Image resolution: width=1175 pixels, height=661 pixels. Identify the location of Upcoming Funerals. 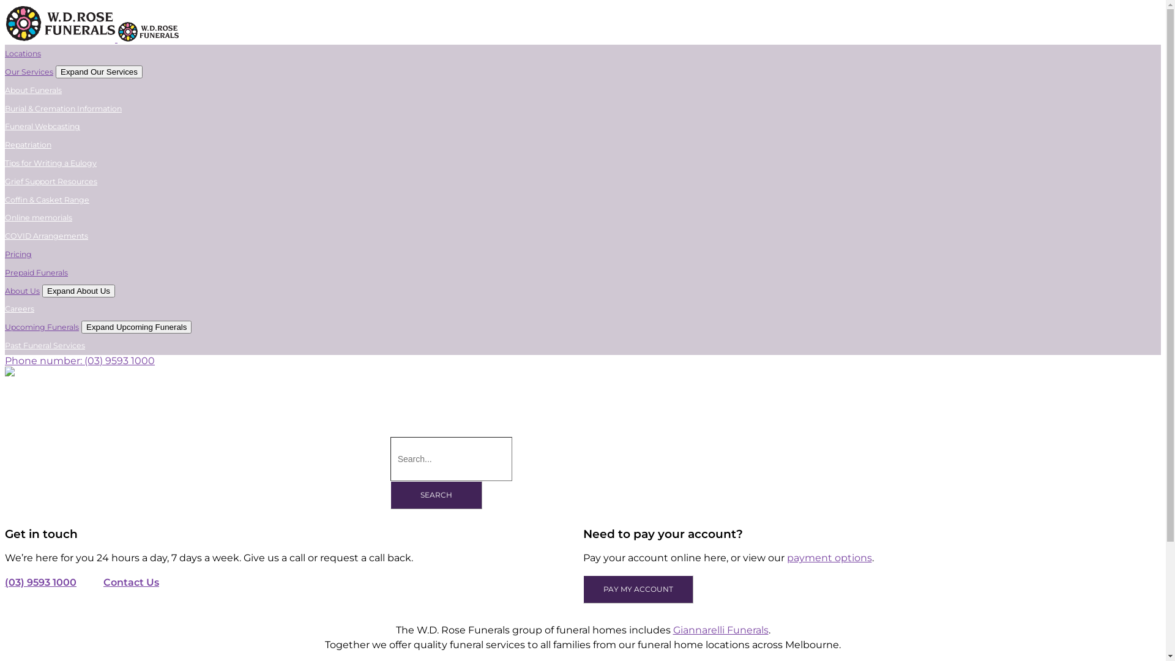
(42, 327).